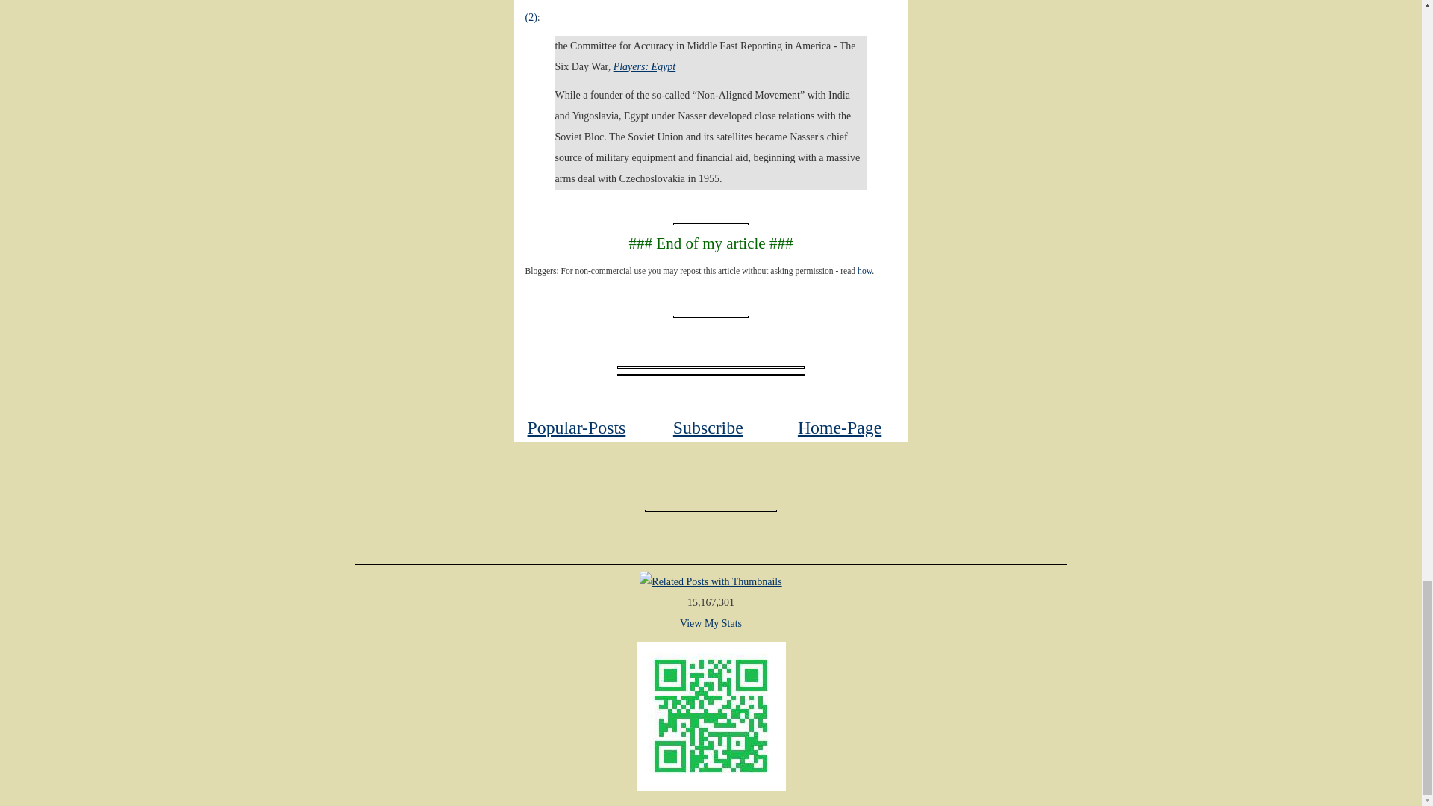  I want to click on Subscribe, so click(708, 428).